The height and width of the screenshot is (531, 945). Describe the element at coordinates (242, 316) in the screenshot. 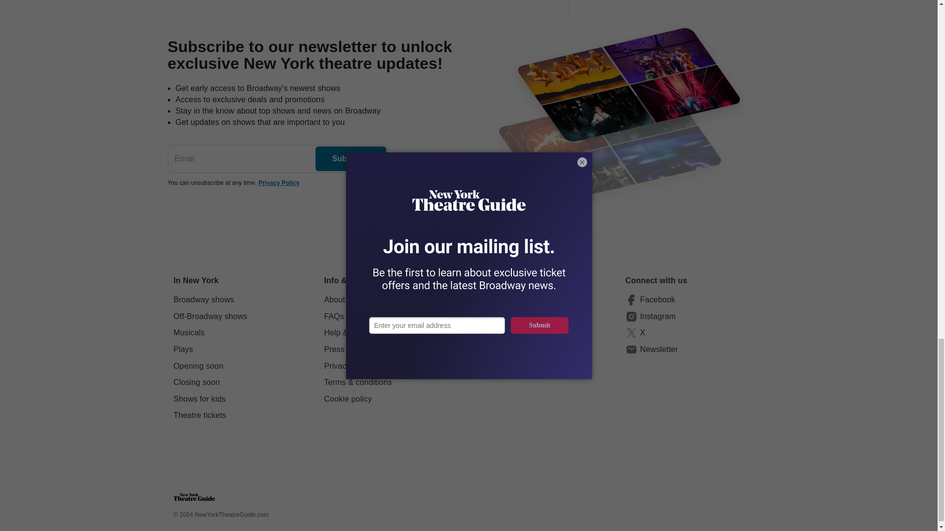

I see `Off-Broadway shows` at that location.